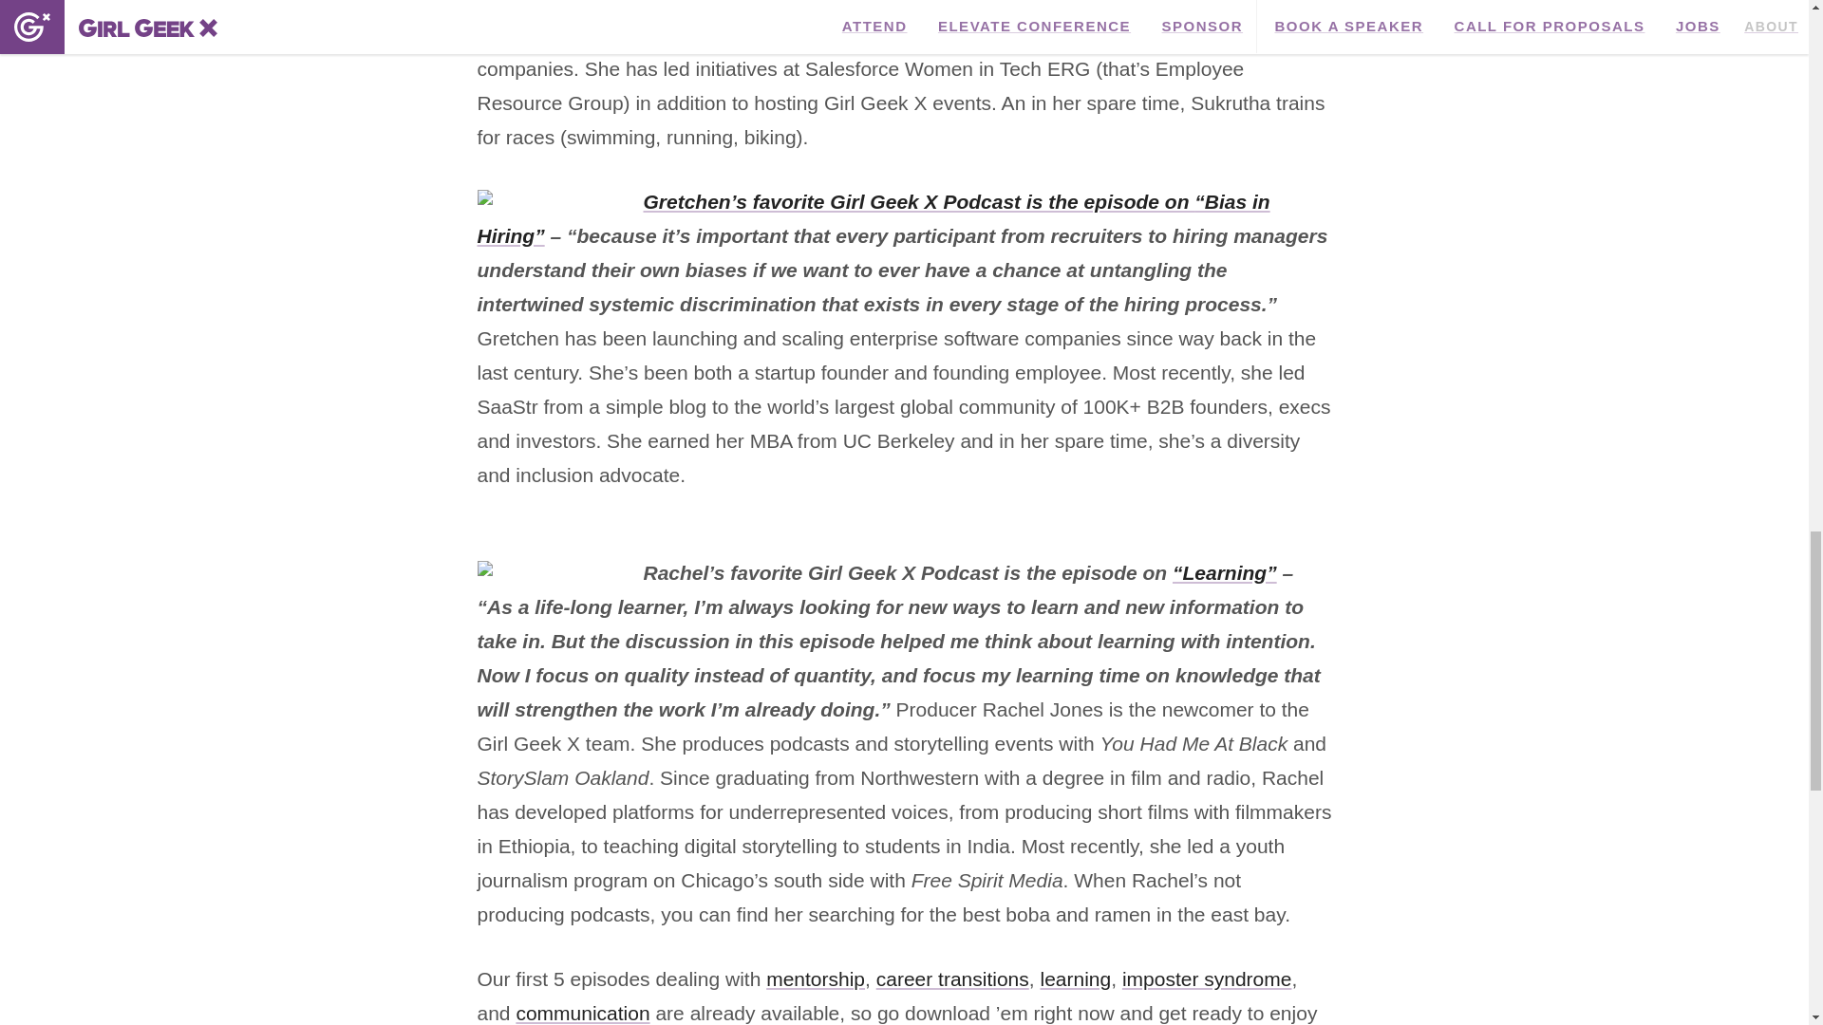 This screenshot has height=1025, width=1823. Describe the element at coordinates (1208, 978) in the screenshot. I see `imposter syndrome` at that location.